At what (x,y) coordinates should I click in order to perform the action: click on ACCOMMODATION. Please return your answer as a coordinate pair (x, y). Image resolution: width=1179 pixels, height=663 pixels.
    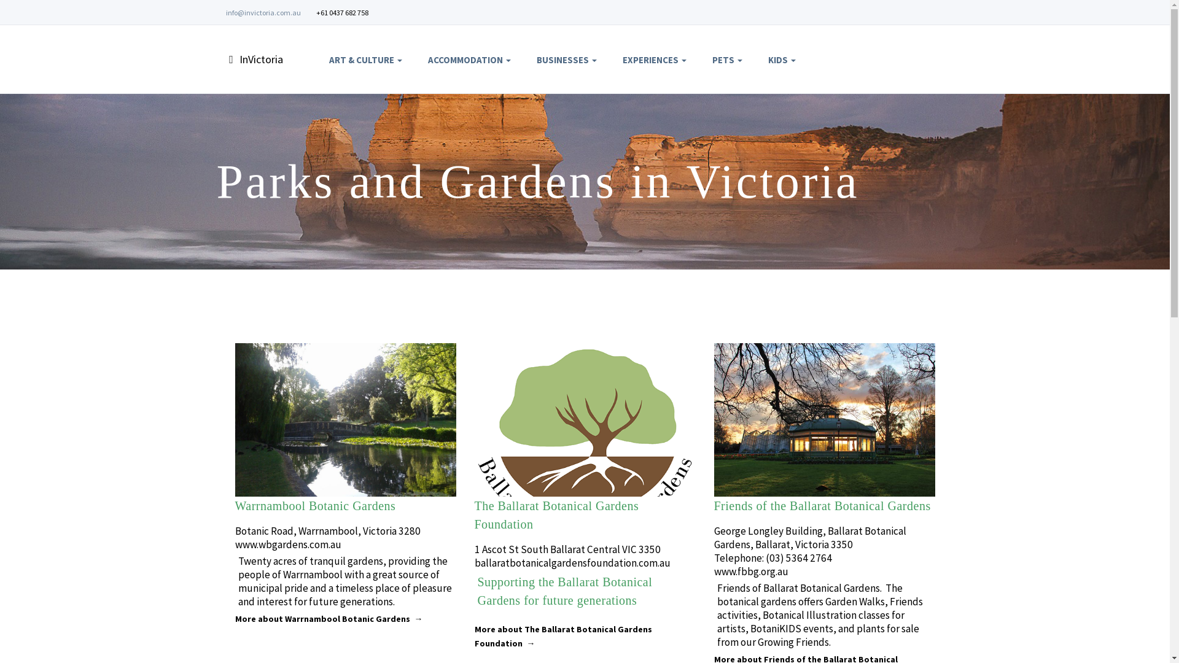
    Looking at the image, I should click on (469, 60).